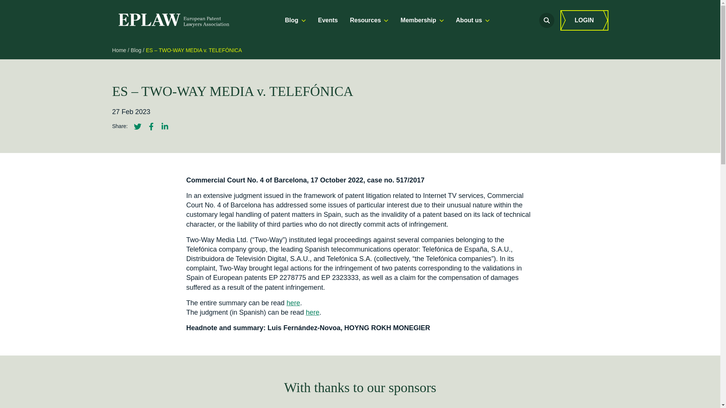 The height and width of the screenshot is (408, 726). What do you see at coordinates (173, 20) in the screenshot?
I see `EPLAW` at bounding box center [173, 20].